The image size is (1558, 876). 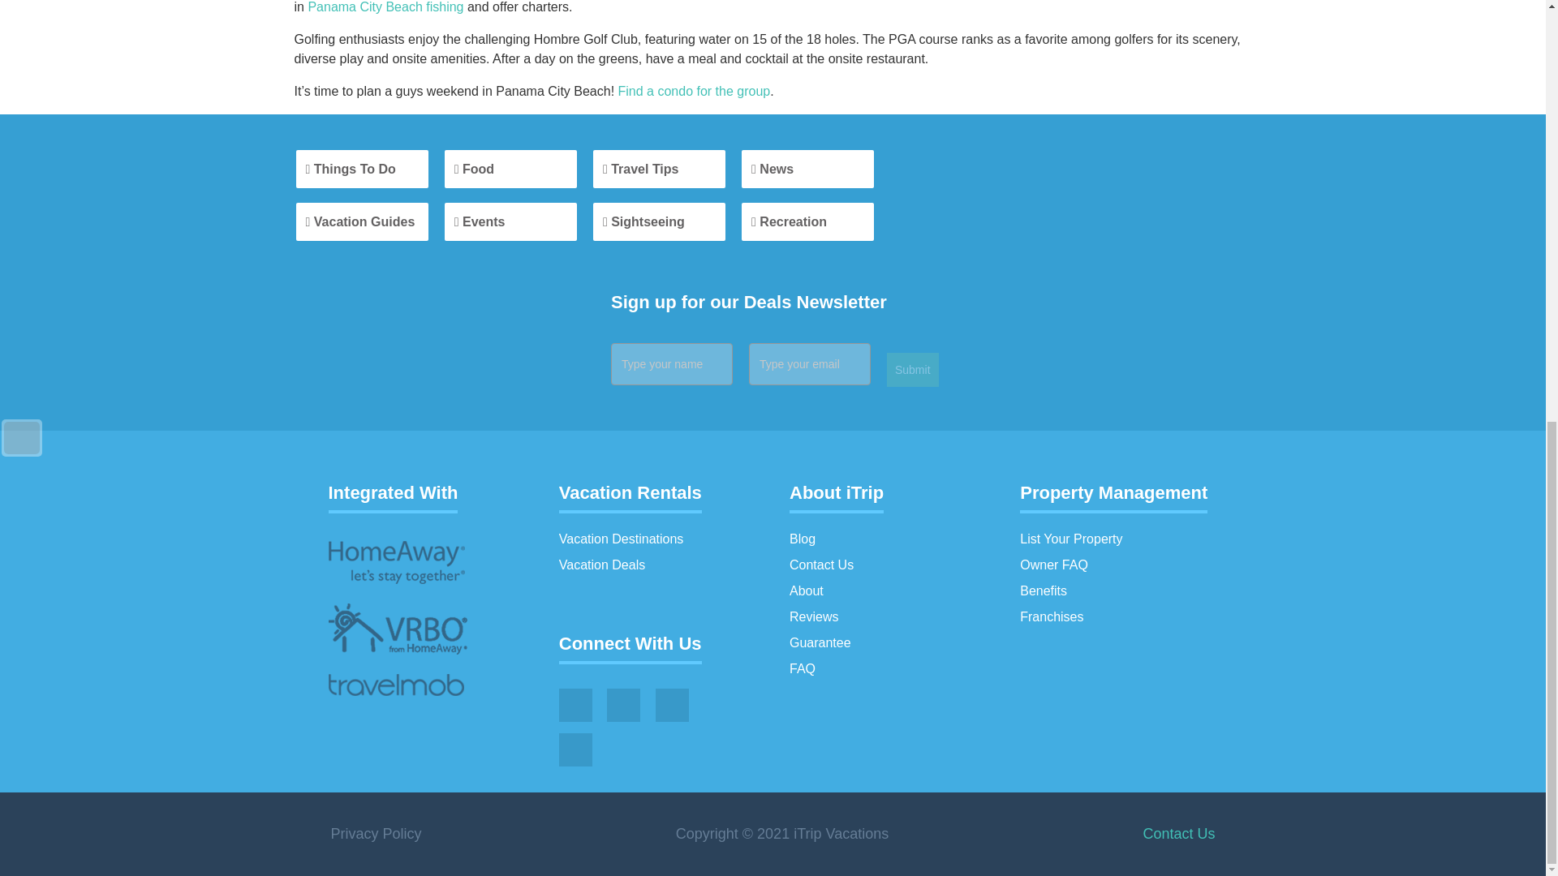 What do you see at coordinates (510, 169) in the screenshot?
I see `Food` at bounding box center [510, 169].